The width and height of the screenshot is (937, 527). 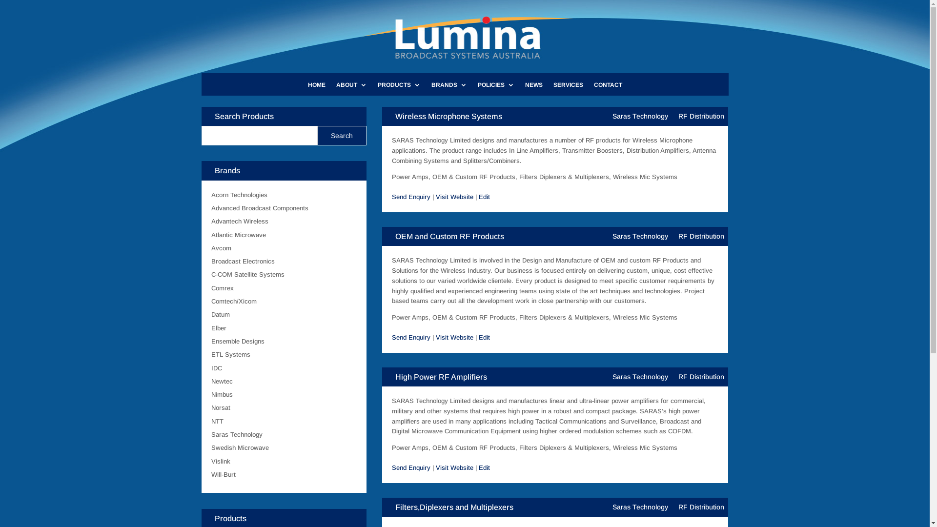 I want to click on High Power RF Amplifiers, so click(x=441, y=377).